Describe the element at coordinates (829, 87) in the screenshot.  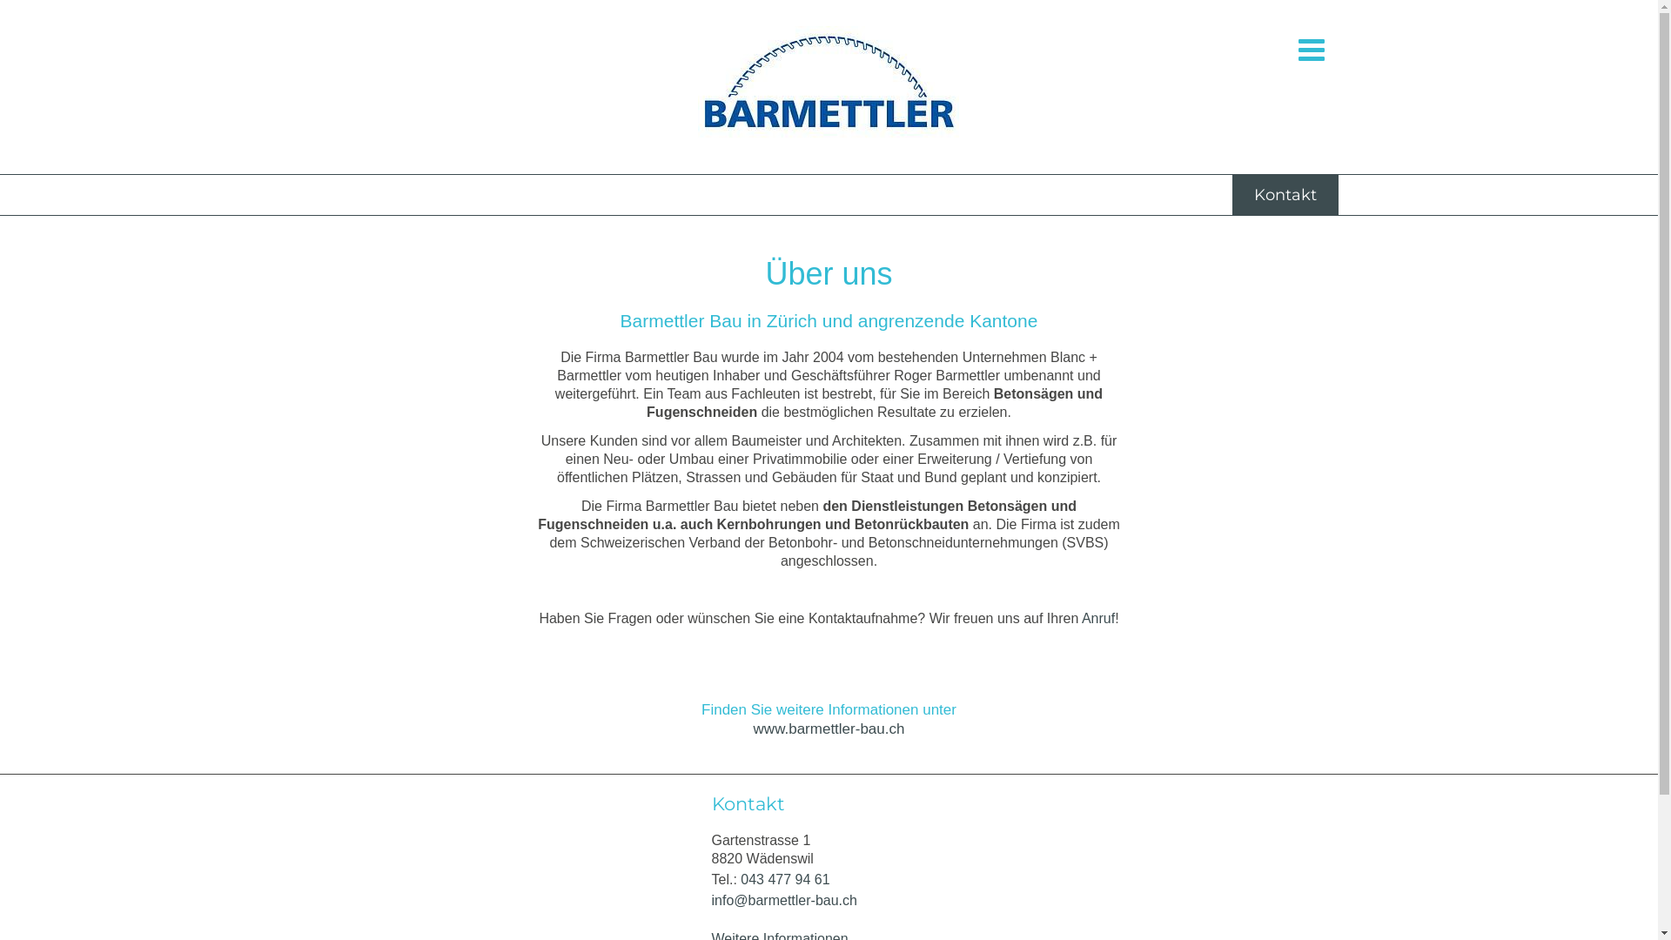
I see `logo` at that location.